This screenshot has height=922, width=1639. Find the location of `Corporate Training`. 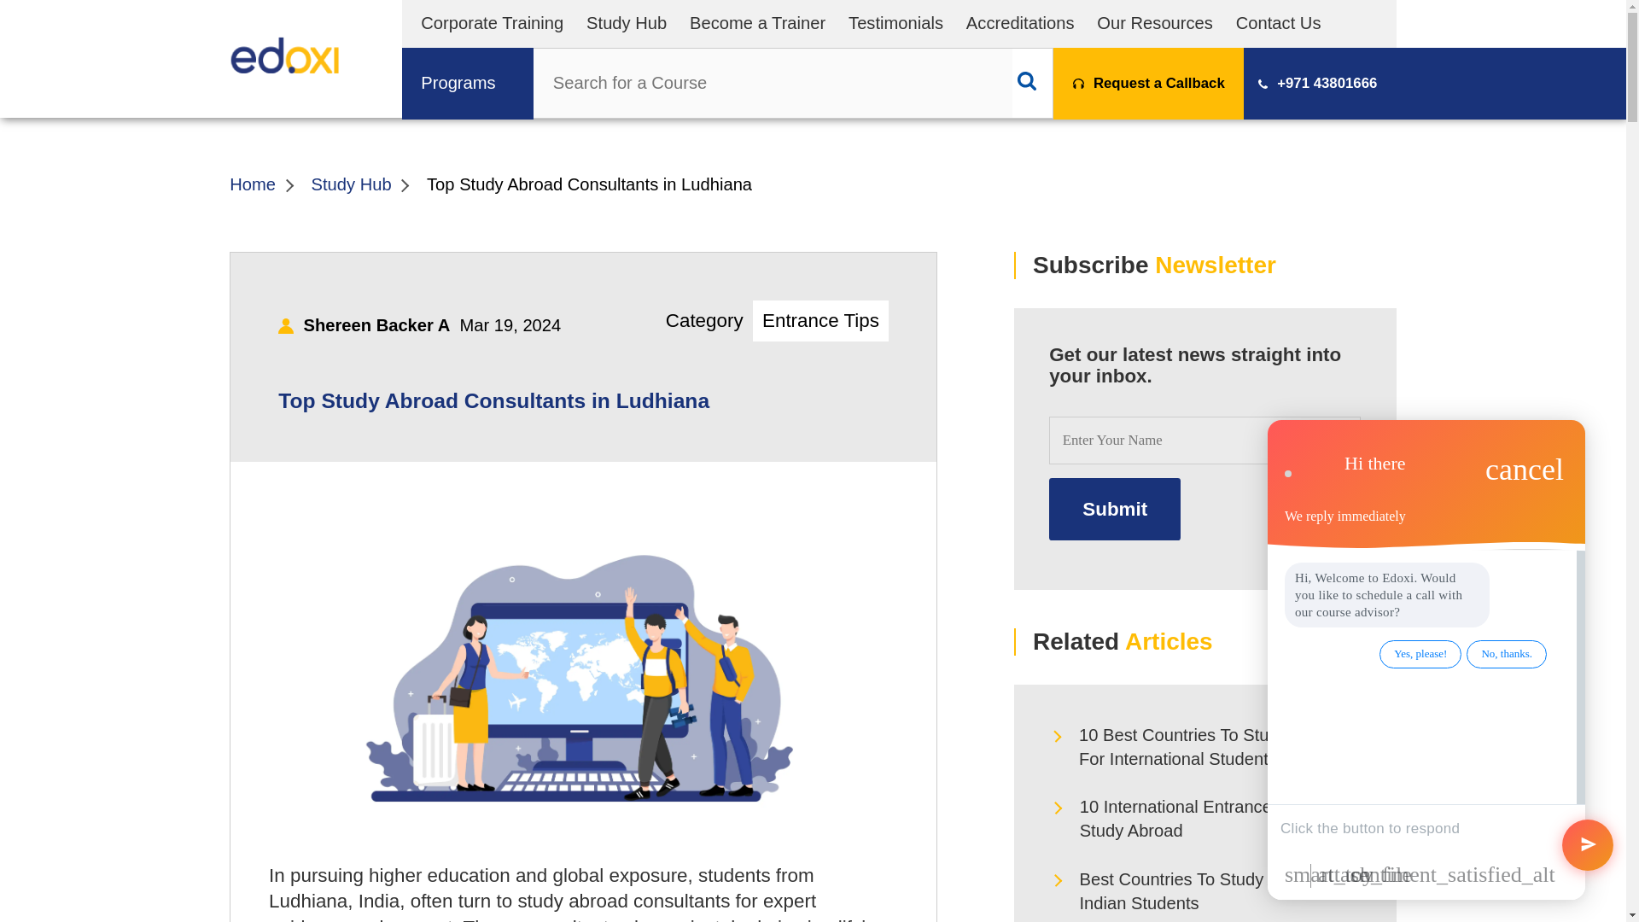

Corporate Training is located at coordinates (492, 22).